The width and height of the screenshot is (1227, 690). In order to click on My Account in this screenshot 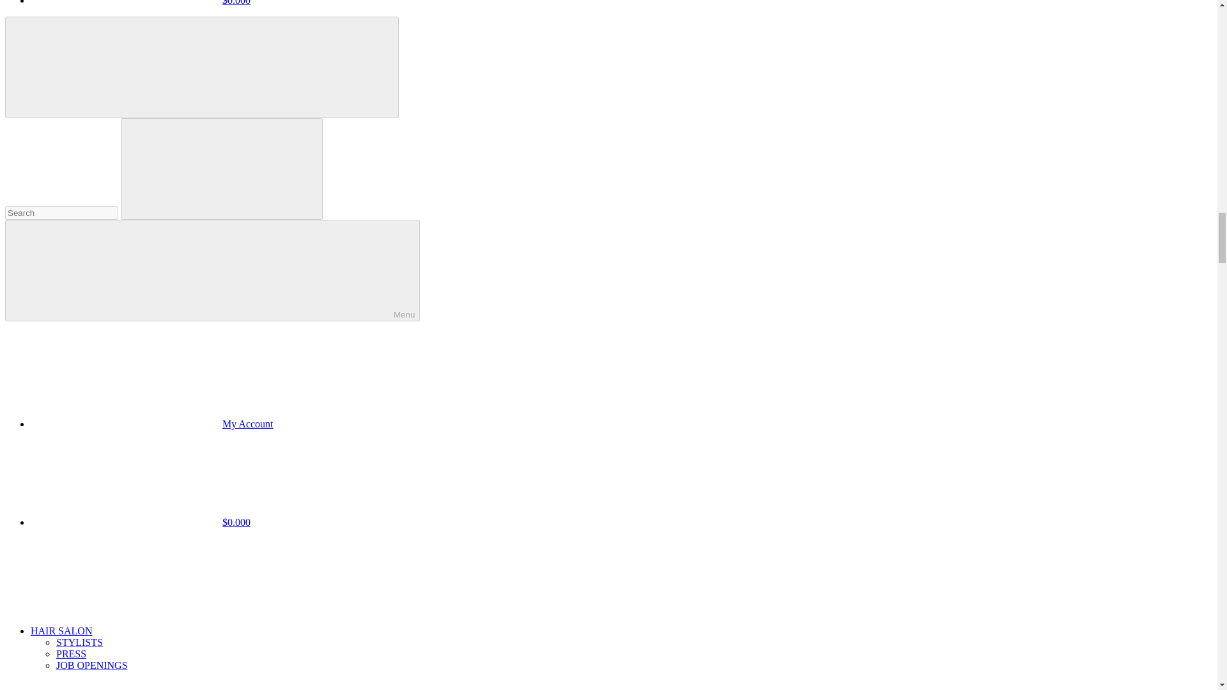, I will do `click(152, 423)`.